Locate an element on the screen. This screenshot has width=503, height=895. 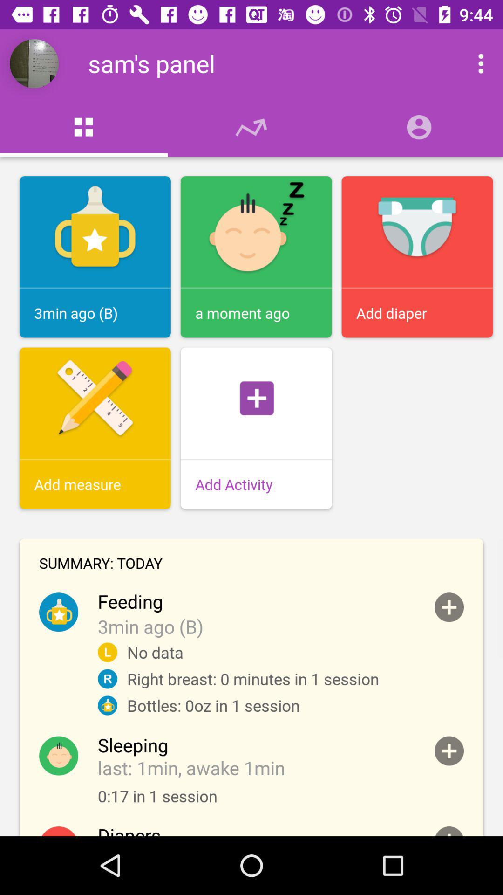
view more options is located at coordinates (471, 63).